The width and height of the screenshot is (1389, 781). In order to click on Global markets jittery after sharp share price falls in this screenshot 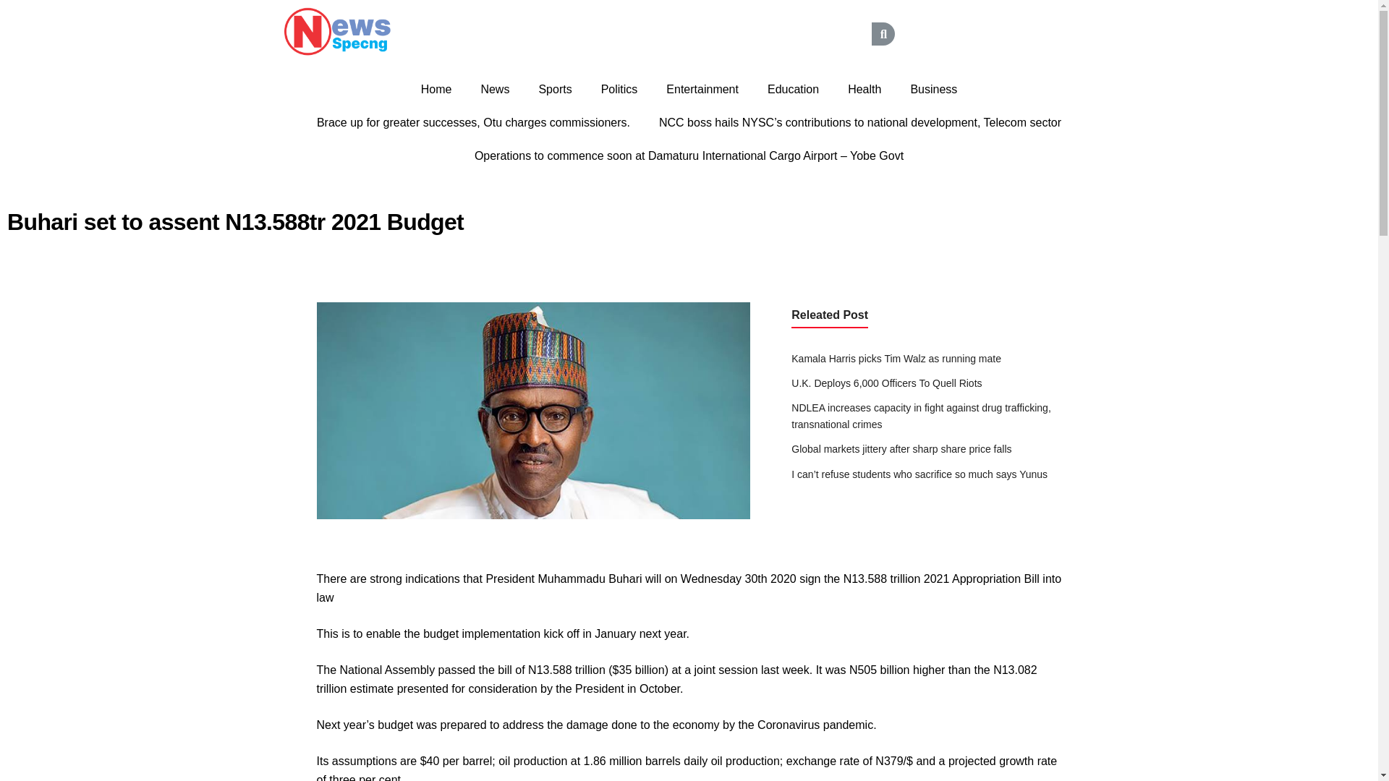, I will do `click(901, 448)`.